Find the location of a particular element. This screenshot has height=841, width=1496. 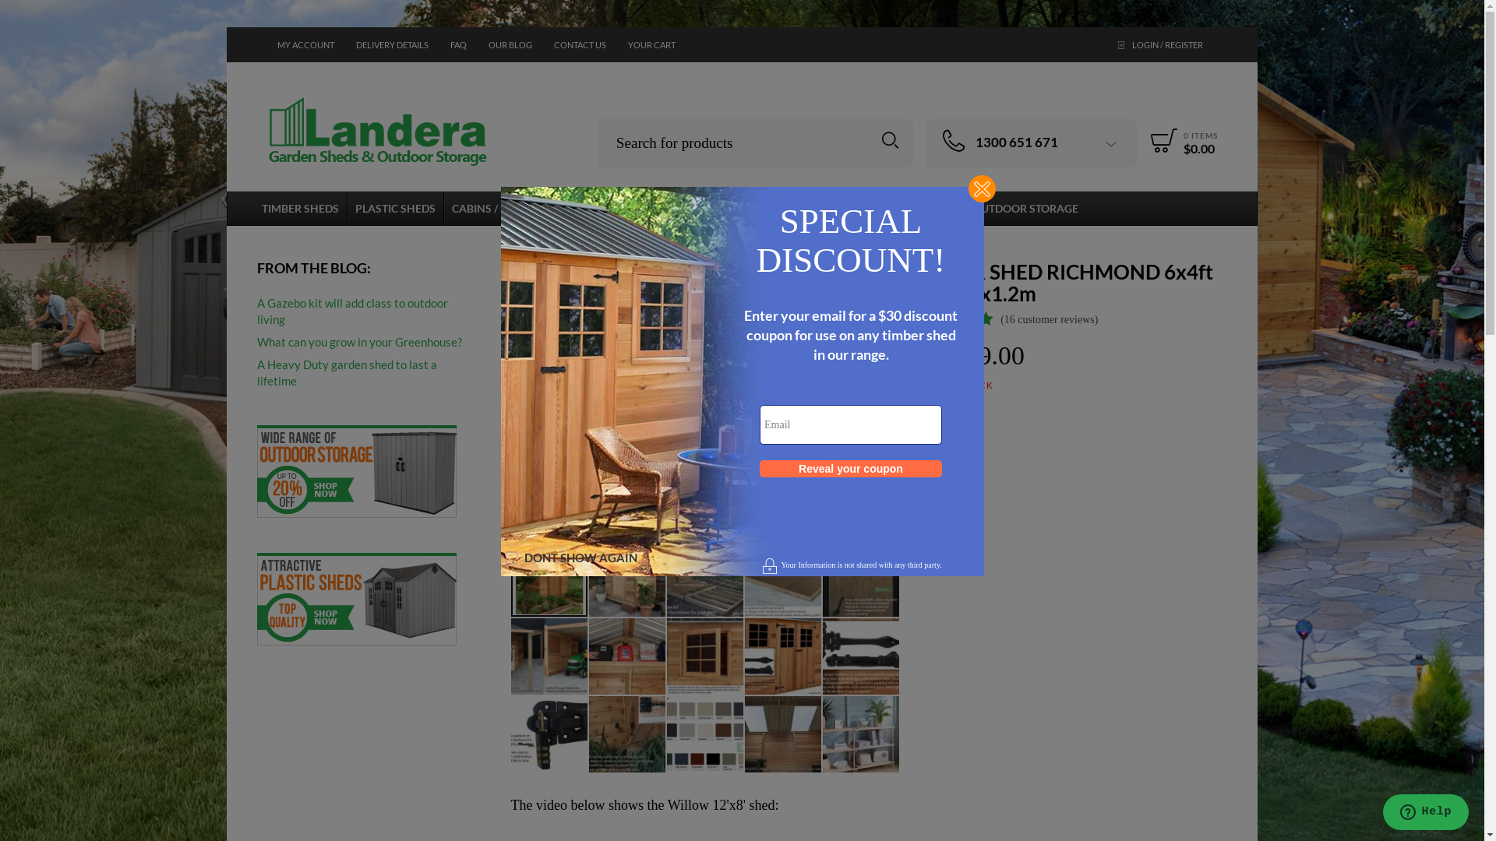

A Heavy Duty garden shed to last a lifetime is located at coordinates (367, 373).